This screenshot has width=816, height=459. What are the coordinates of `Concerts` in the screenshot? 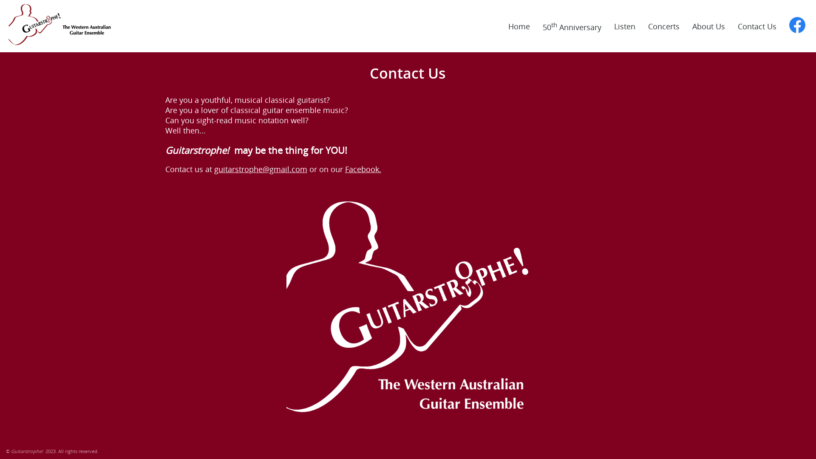 It's located at (664, 26).